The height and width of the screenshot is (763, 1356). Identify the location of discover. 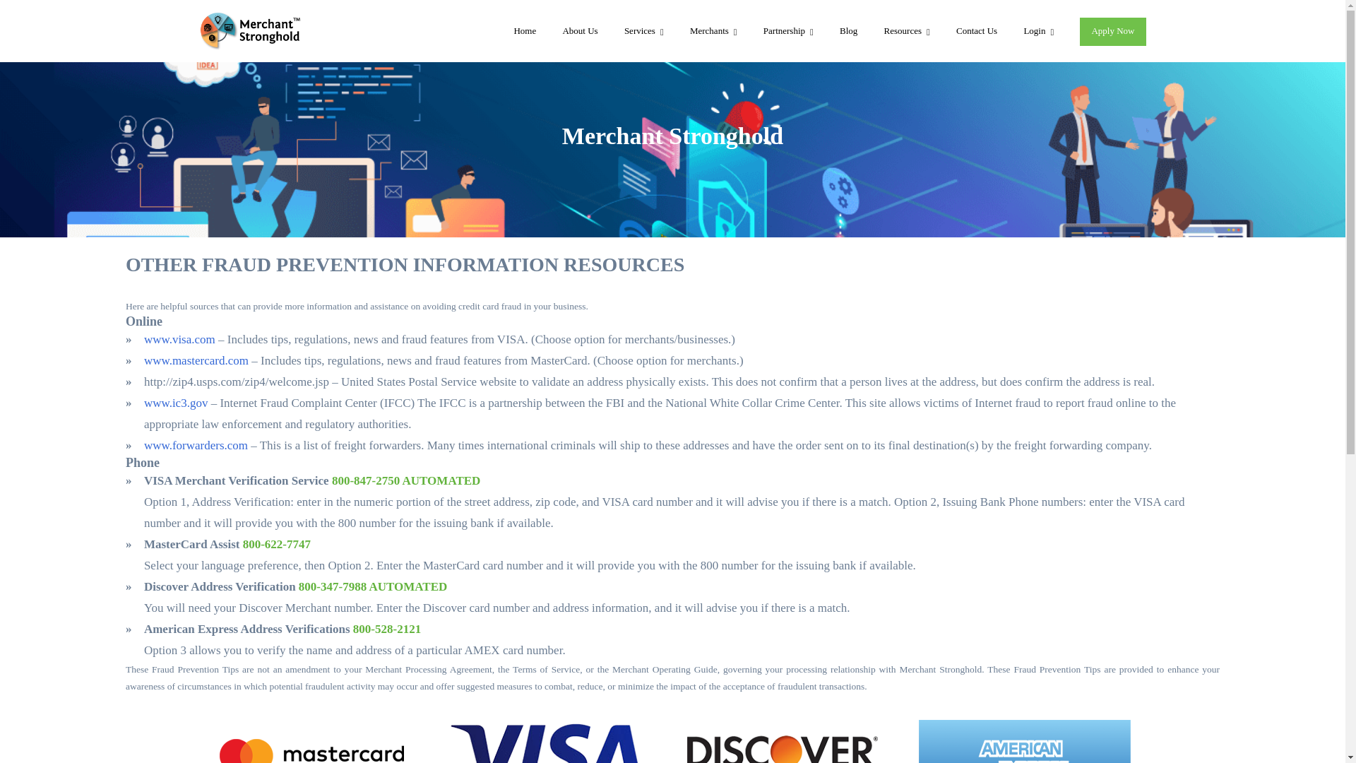
(783, 742).